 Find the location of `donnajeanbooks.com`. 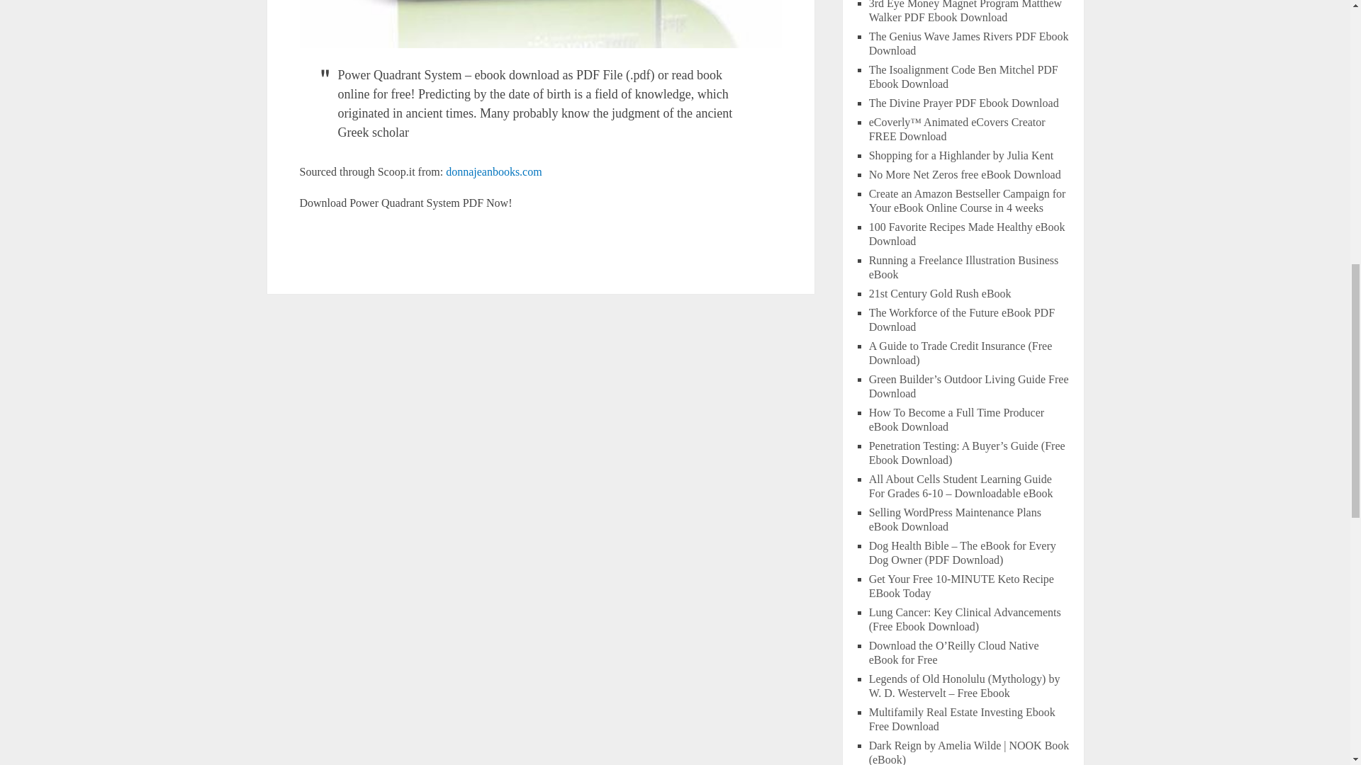

donnajeanbooks.com is located at coordinates (493, 171).